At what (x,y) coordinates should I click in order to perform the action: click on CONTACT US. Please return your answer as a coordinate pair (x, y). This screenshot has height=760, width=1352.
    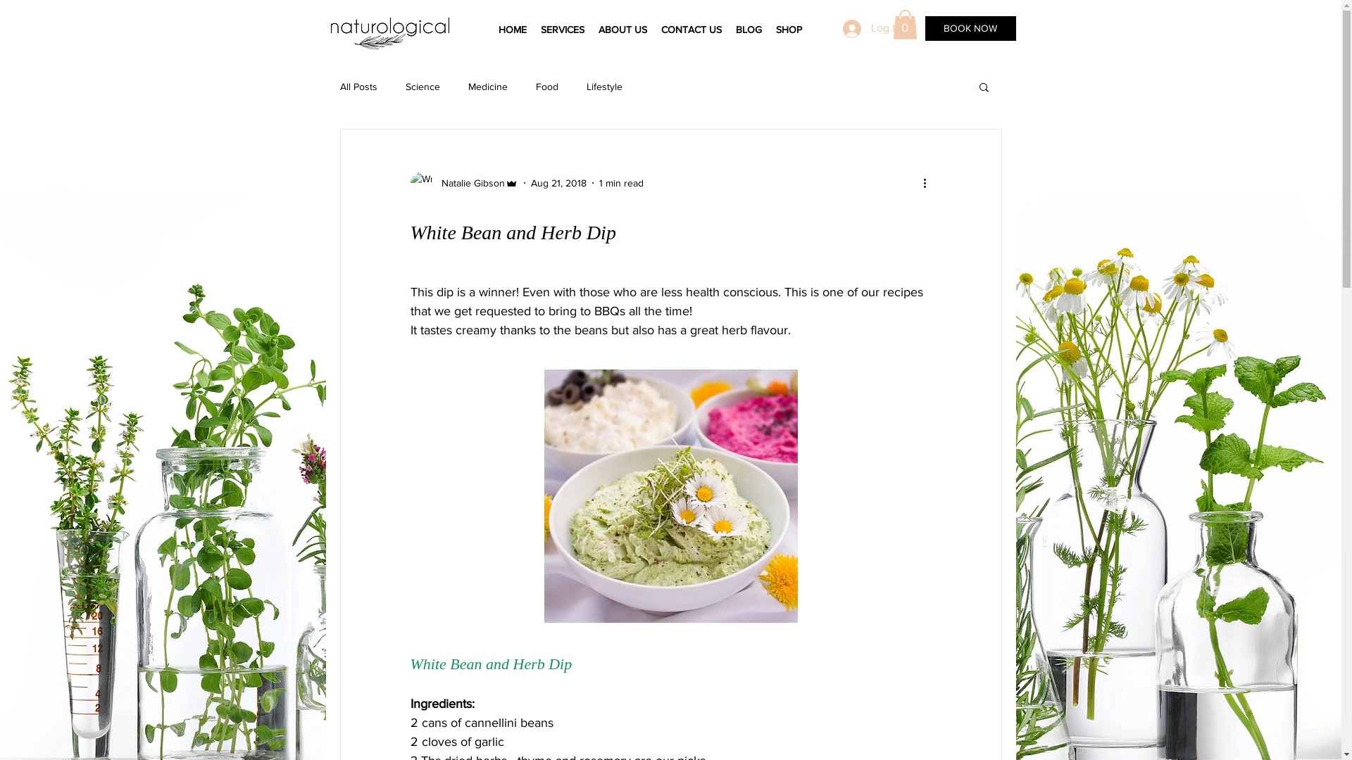
    Looking at the image, I should click on (691, 30).